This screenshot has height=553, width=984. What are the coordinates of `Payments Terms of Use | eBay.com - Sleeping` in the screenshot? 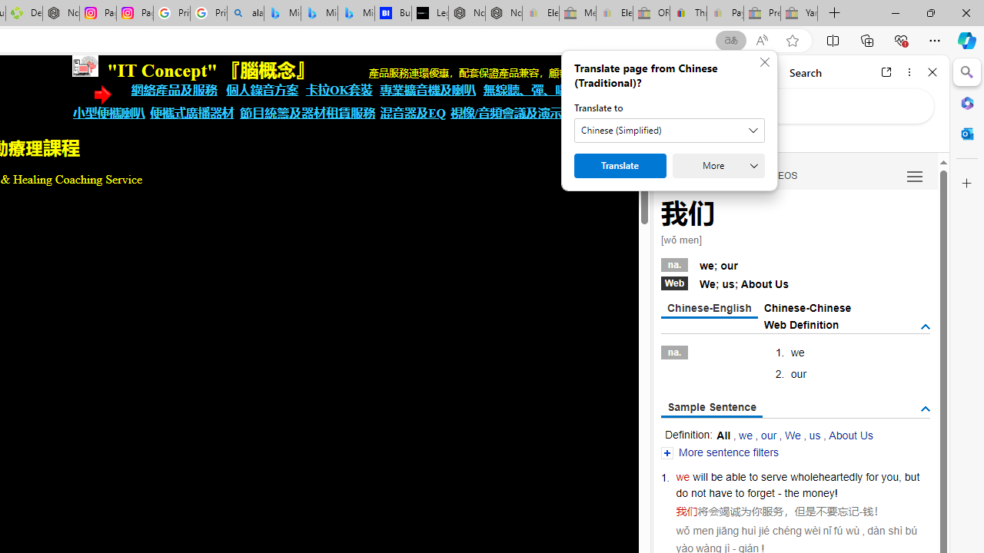 It's located at (725, 14).